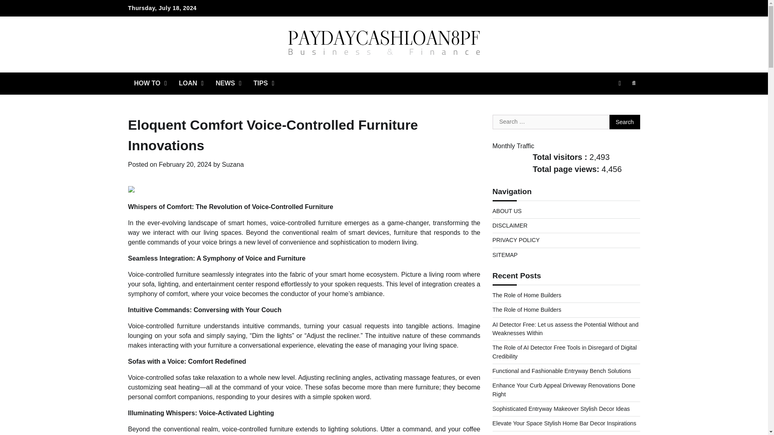 The image size is (774, 435). Describe the element at coordinates (619, 83) in the screenshot. I see `View Random Post` at that location.